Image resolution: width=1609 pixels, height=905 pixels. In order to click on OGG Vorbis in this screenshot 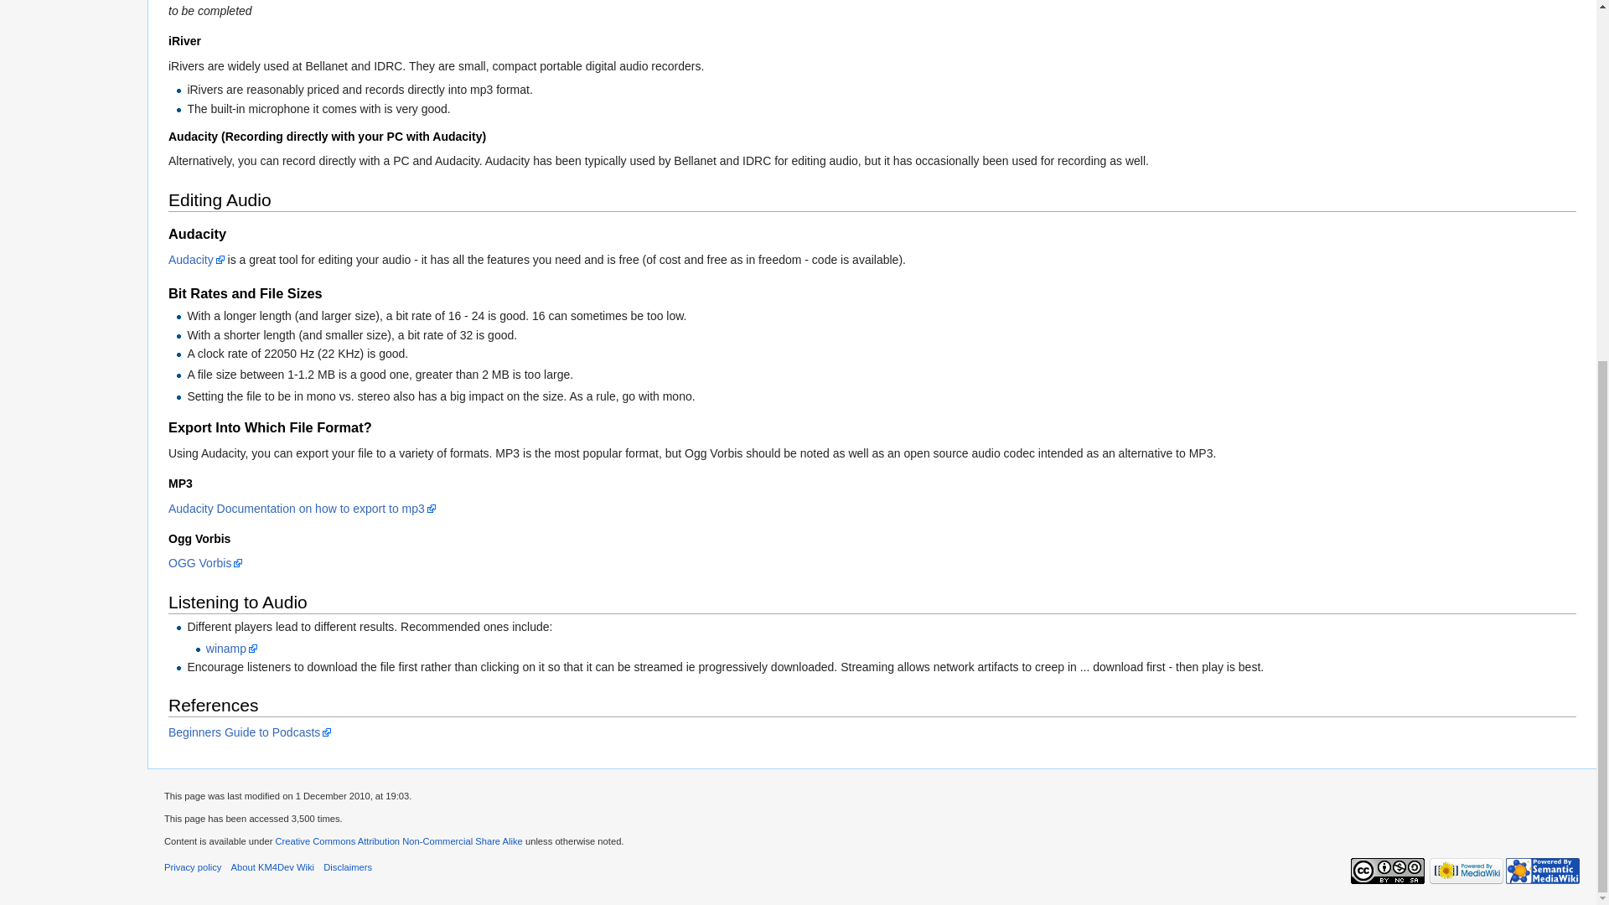, I will do `click(205, 563)`.